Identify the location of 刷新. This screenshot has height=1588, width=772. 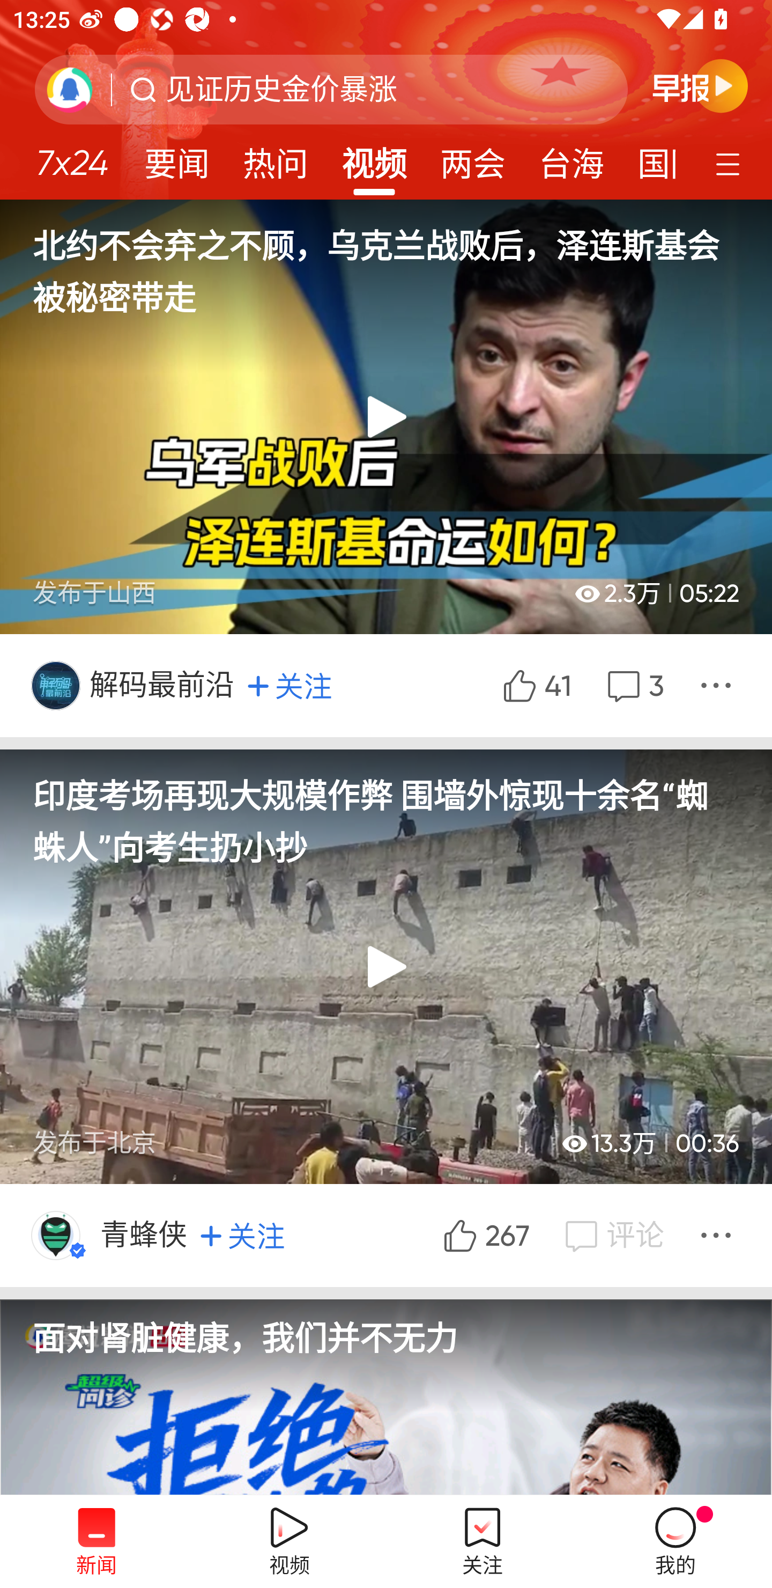
(70, 89).